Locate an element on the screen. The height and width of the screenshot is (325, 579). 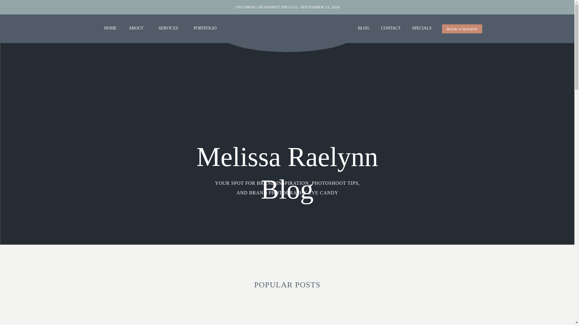
ABOUT is located at coordinates (136, 29).